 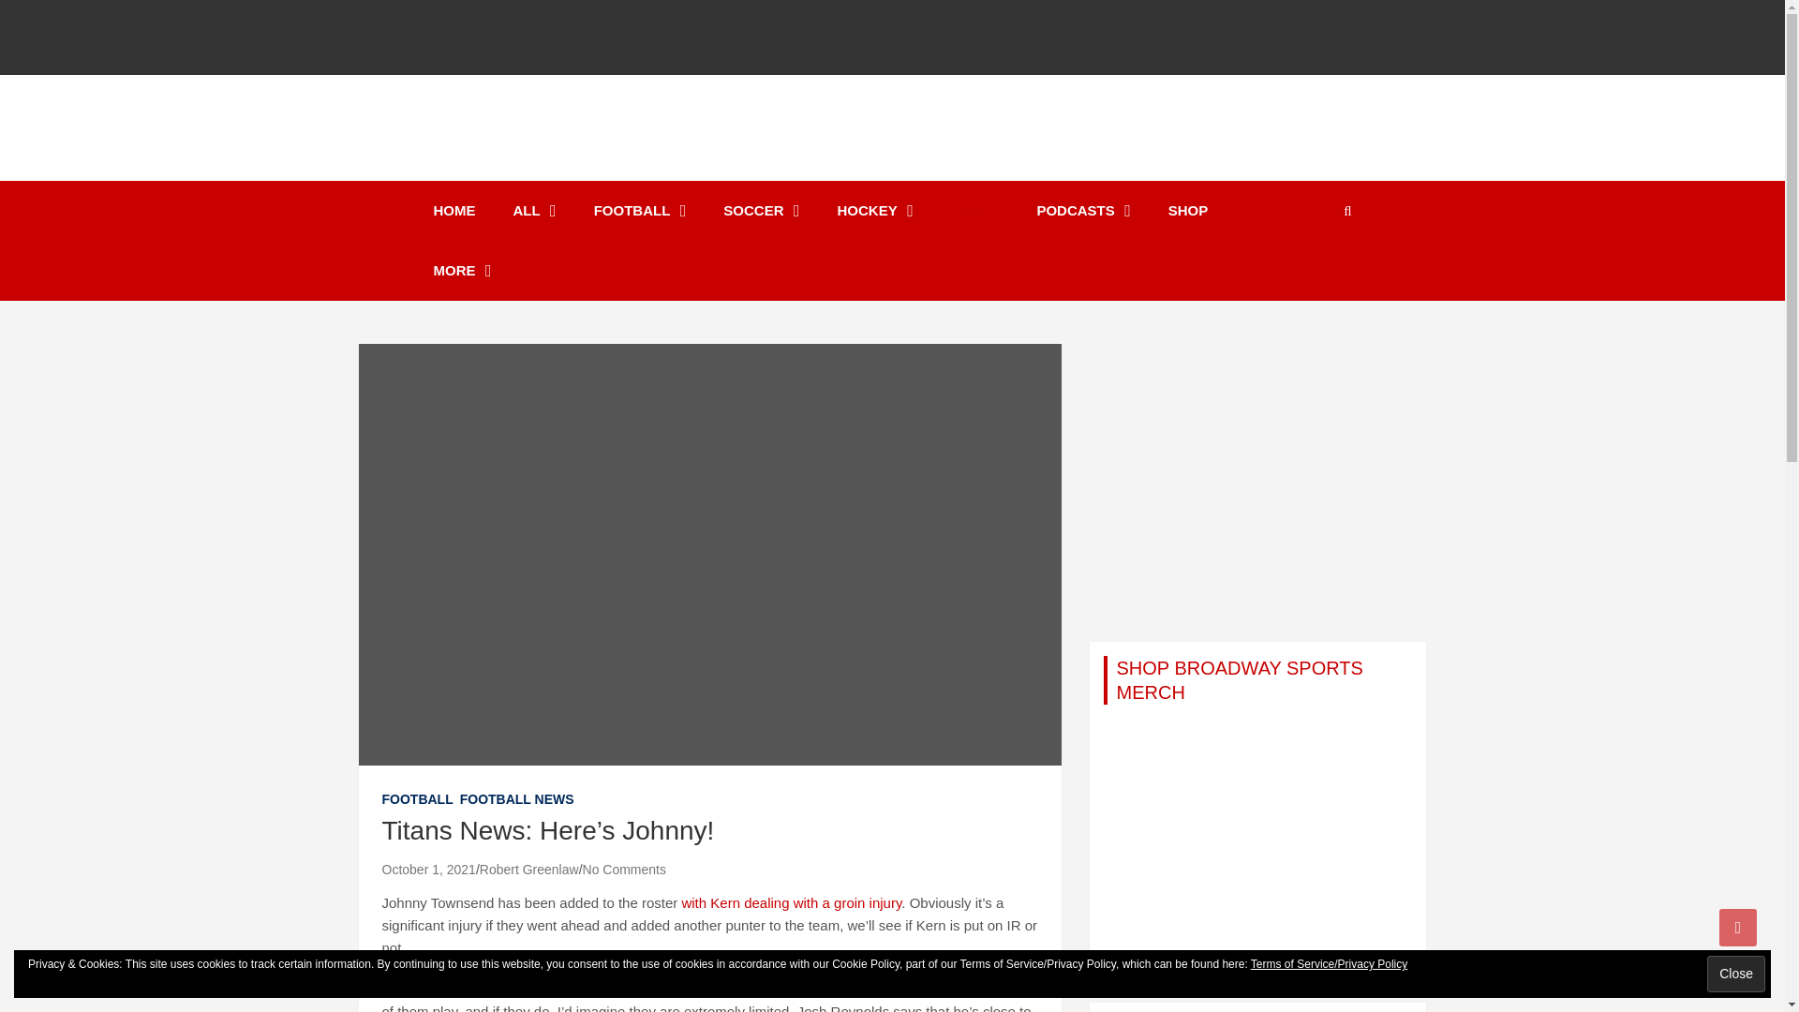 What do you see at coordinates (453, 211) in the screenshot?
I see `HOME` at bounding box center [453, 211].